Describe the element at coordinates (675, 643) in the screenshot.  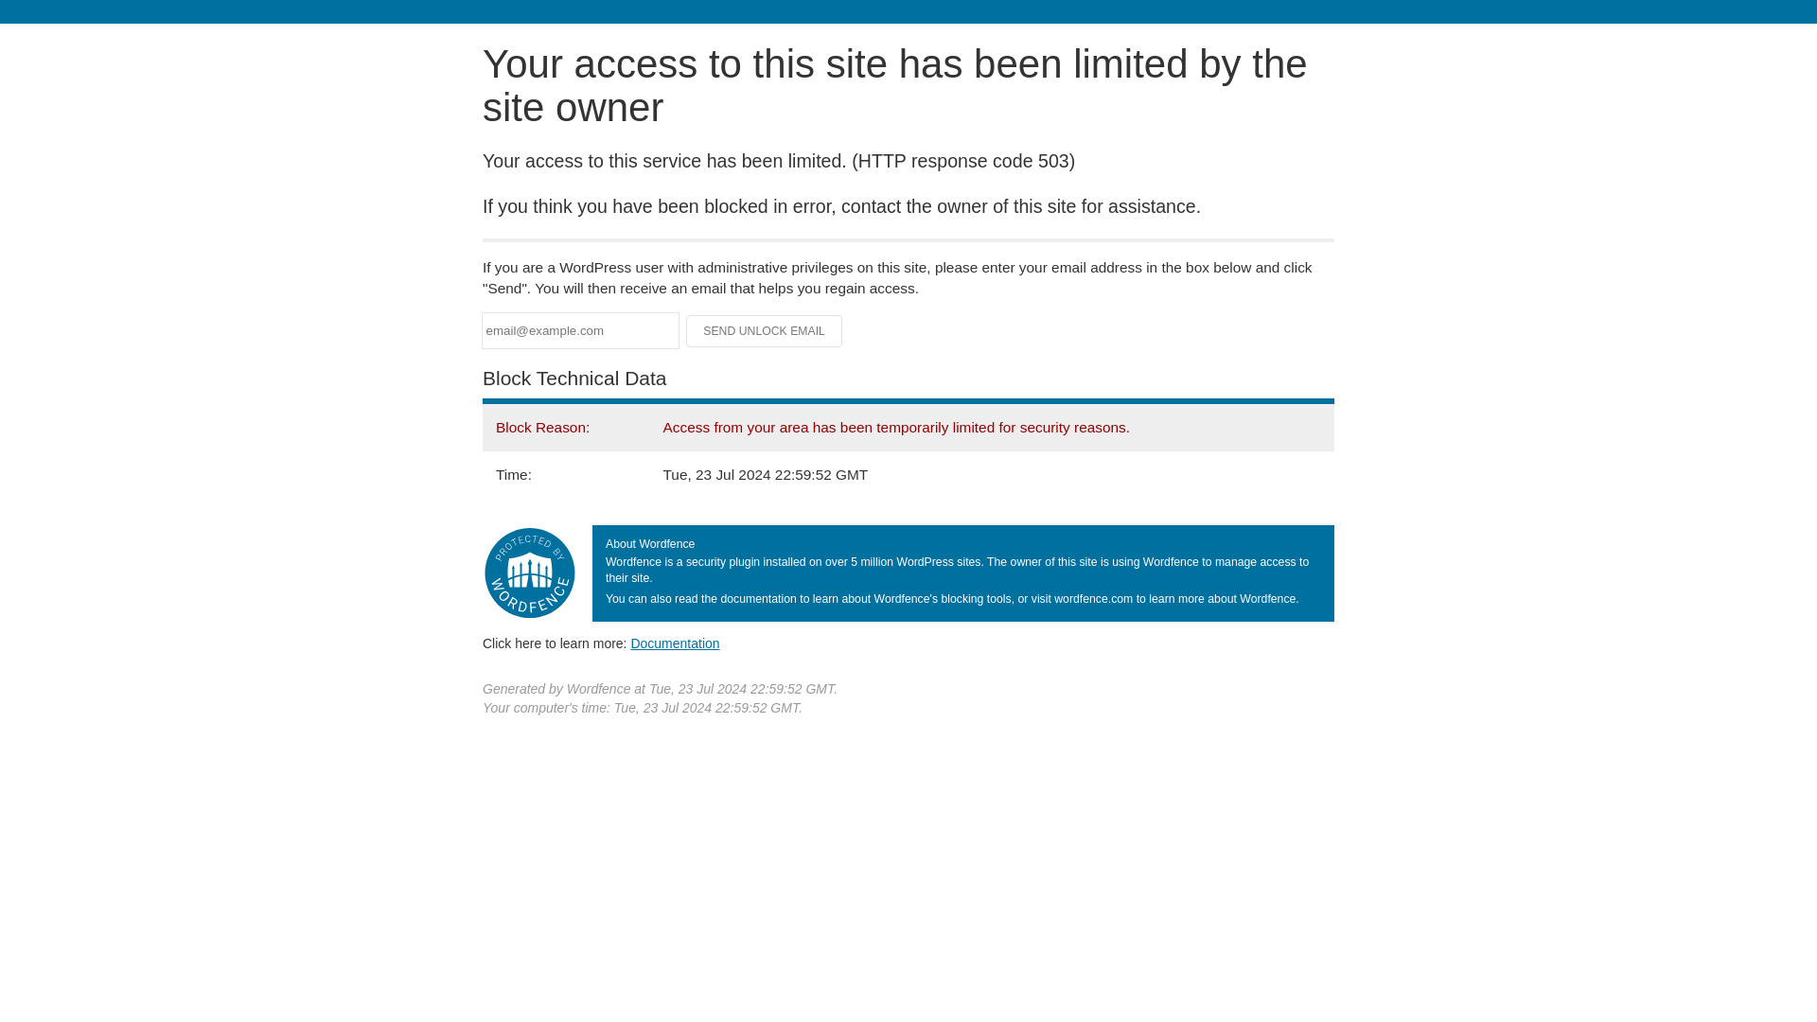
I see `Documentation` at that location.